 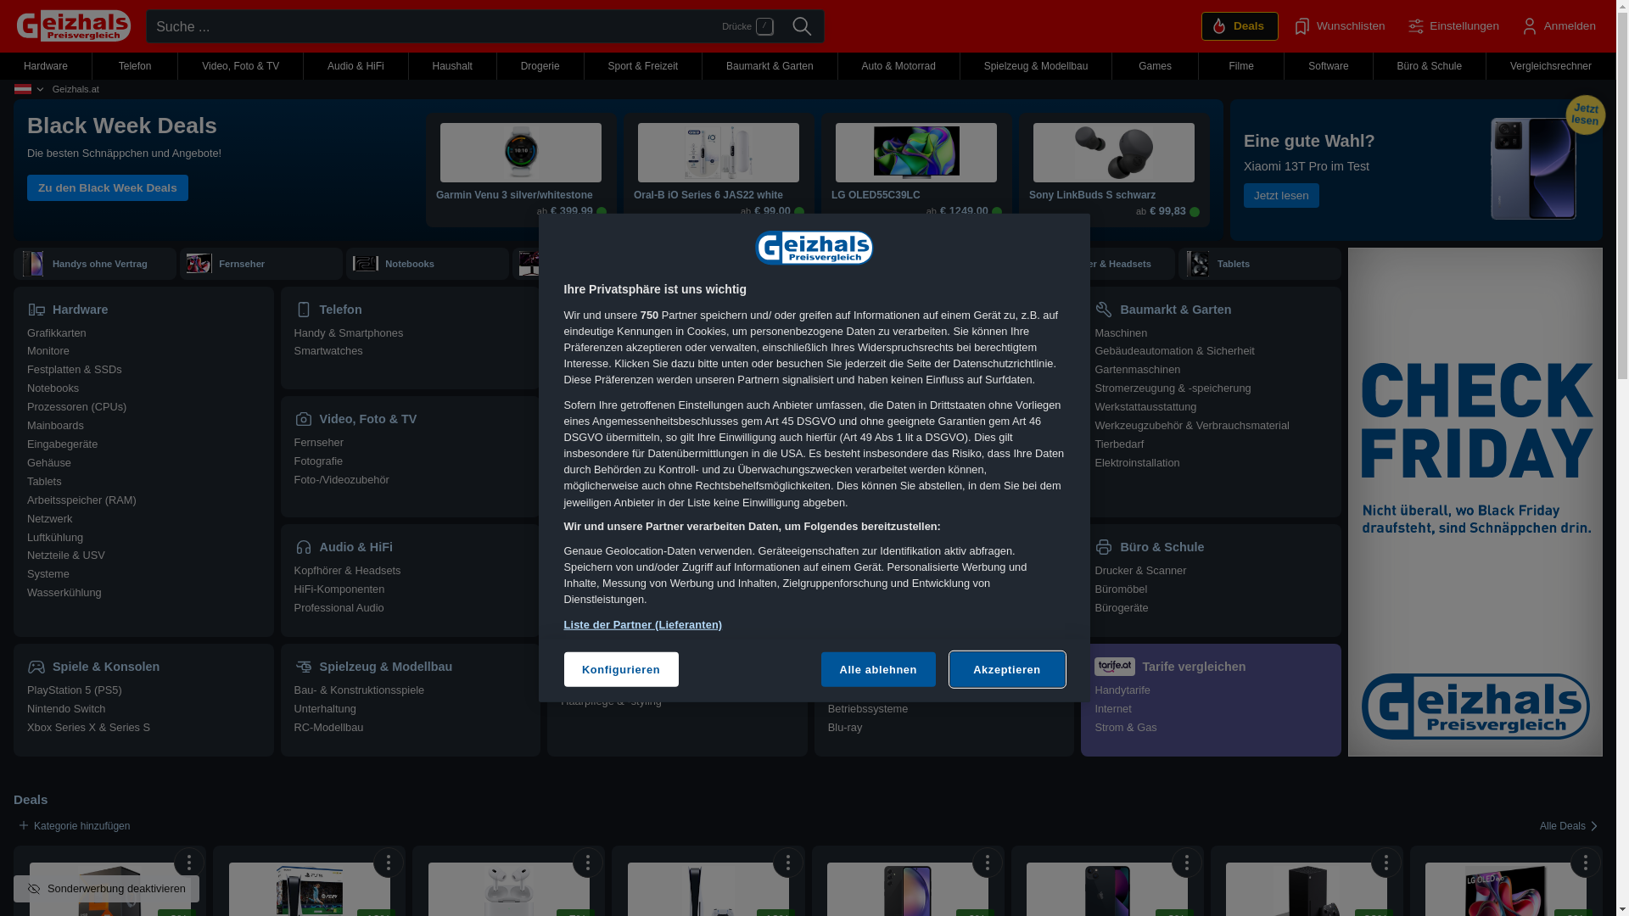 I want to click on Drogerie, so click(x=677, y=547).